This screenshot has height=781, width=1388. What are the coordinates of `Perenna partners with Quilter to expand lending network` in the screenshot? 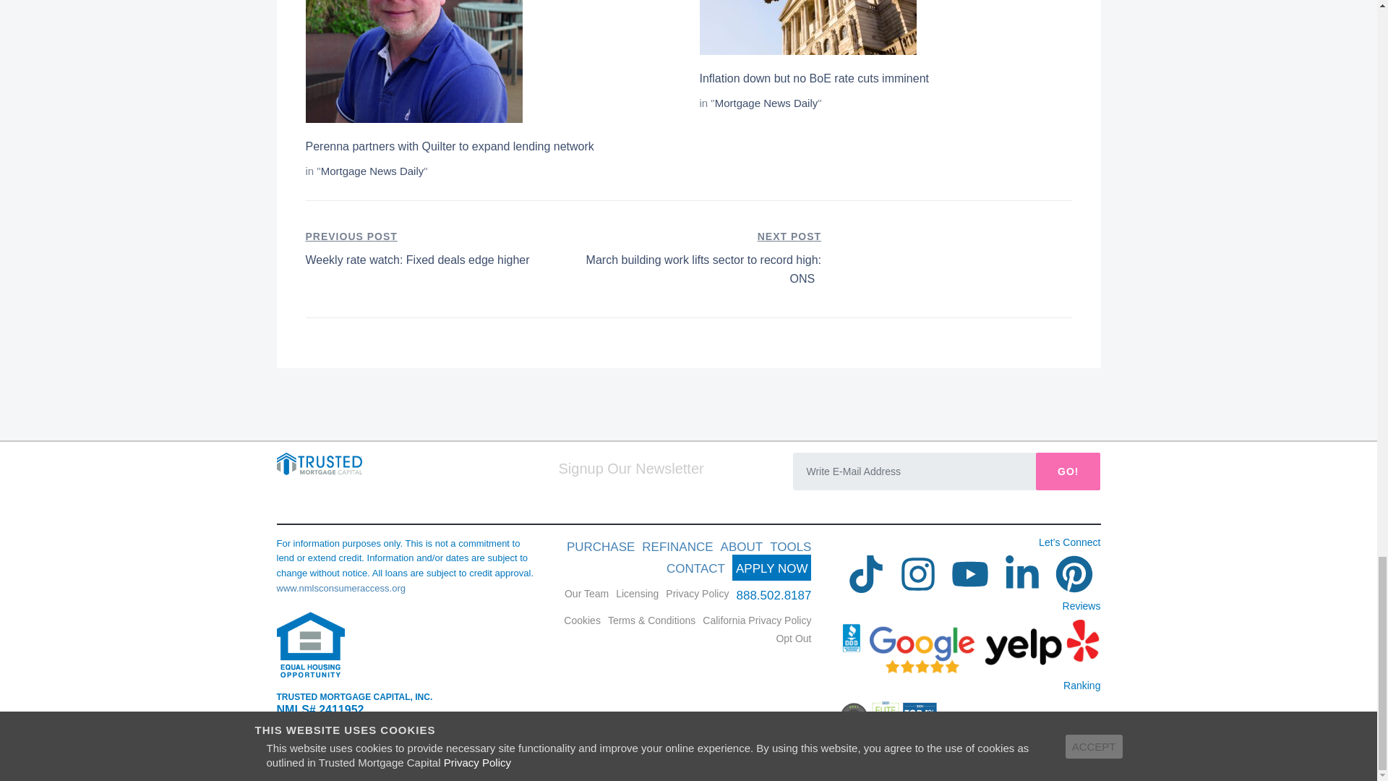 It's located at (450, 146).